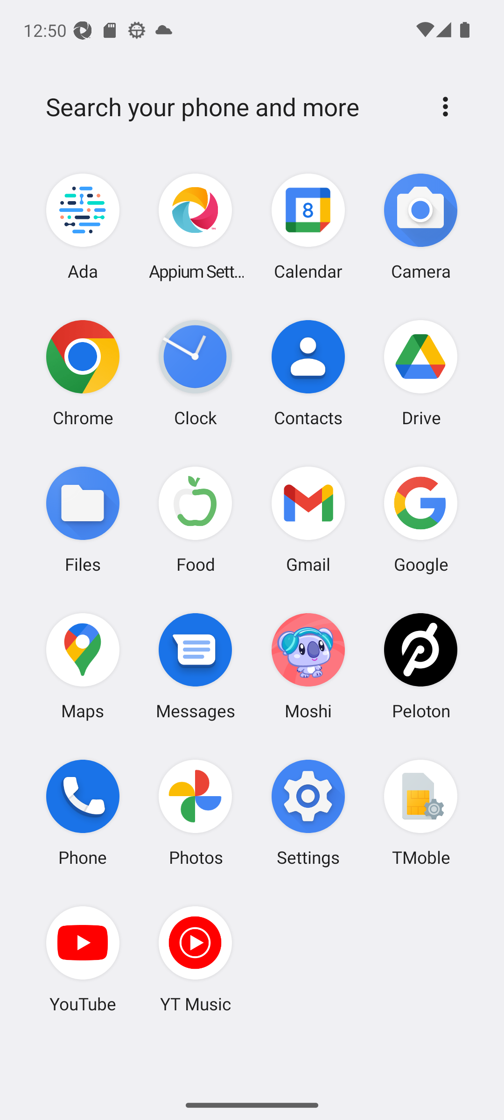 This screenshot has width=504, height=1120. I want to click on Ada, so click(83, 227).